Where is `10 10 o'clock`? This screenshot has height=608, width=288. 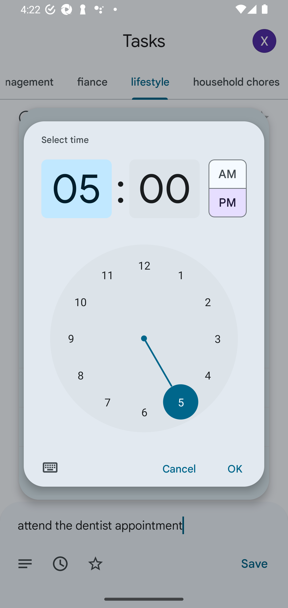
10 10 o'clock is located at coordinates (81, 302).